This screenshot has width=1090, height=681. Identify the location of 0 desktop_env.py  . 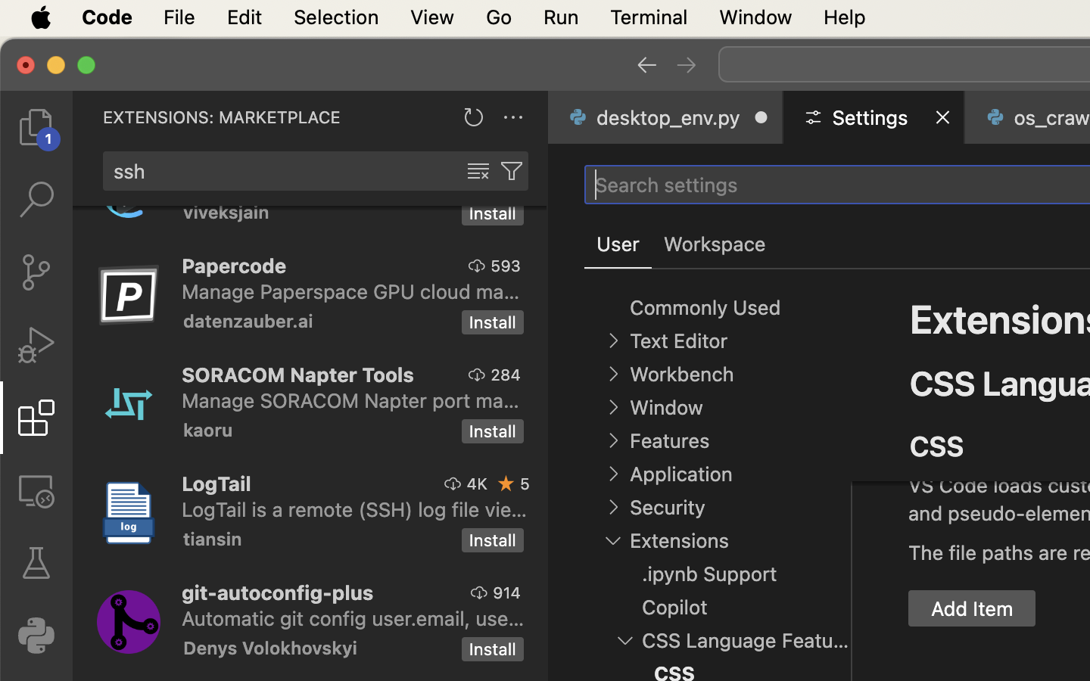
(666, 117).